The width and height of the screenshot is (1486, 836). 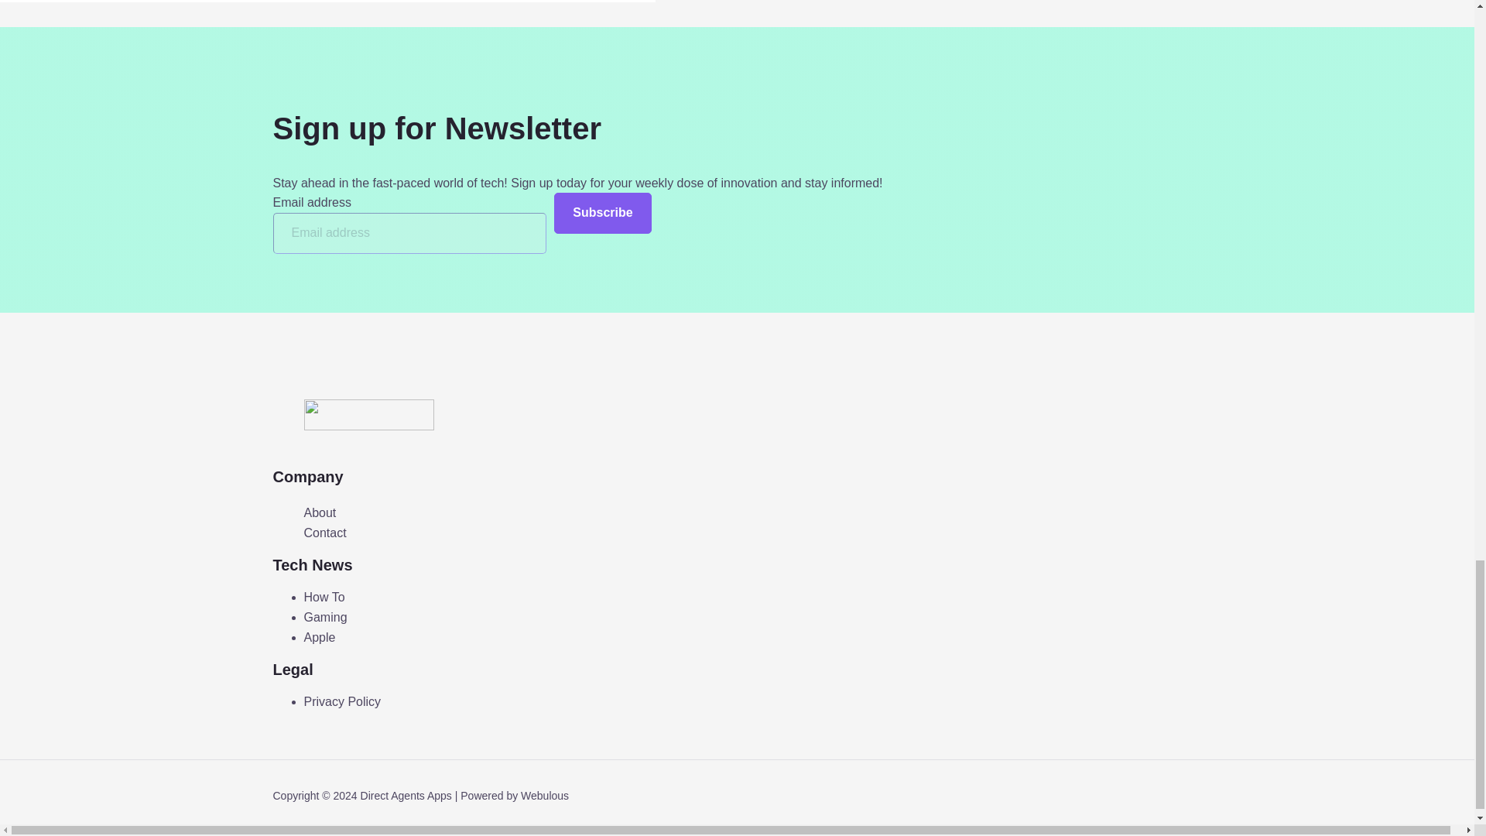 What do you see at coordinates (602, 214) in the screenshot?
I see `Subscribe` at bounding box center [602, 214].